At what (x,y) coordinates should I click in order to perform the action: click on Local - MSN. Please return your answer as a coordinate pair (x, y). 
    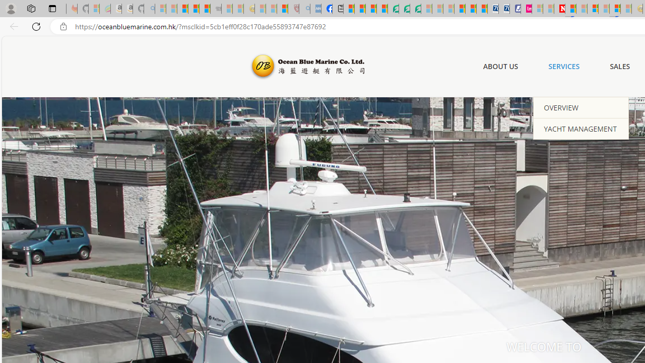
    Looking at the image, I should click on (282, 9).